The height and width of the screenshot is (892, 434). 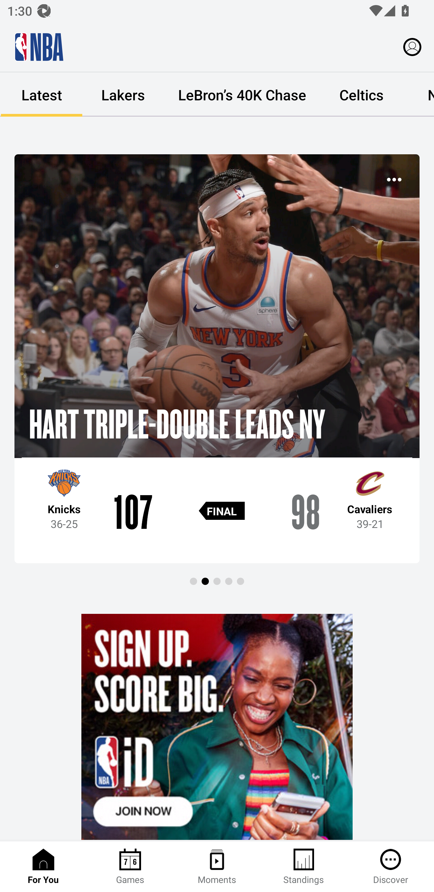 What do you see at coordinates (217, 867) in the screenshot?
I see `Moments` at bounding box center [217, 867].